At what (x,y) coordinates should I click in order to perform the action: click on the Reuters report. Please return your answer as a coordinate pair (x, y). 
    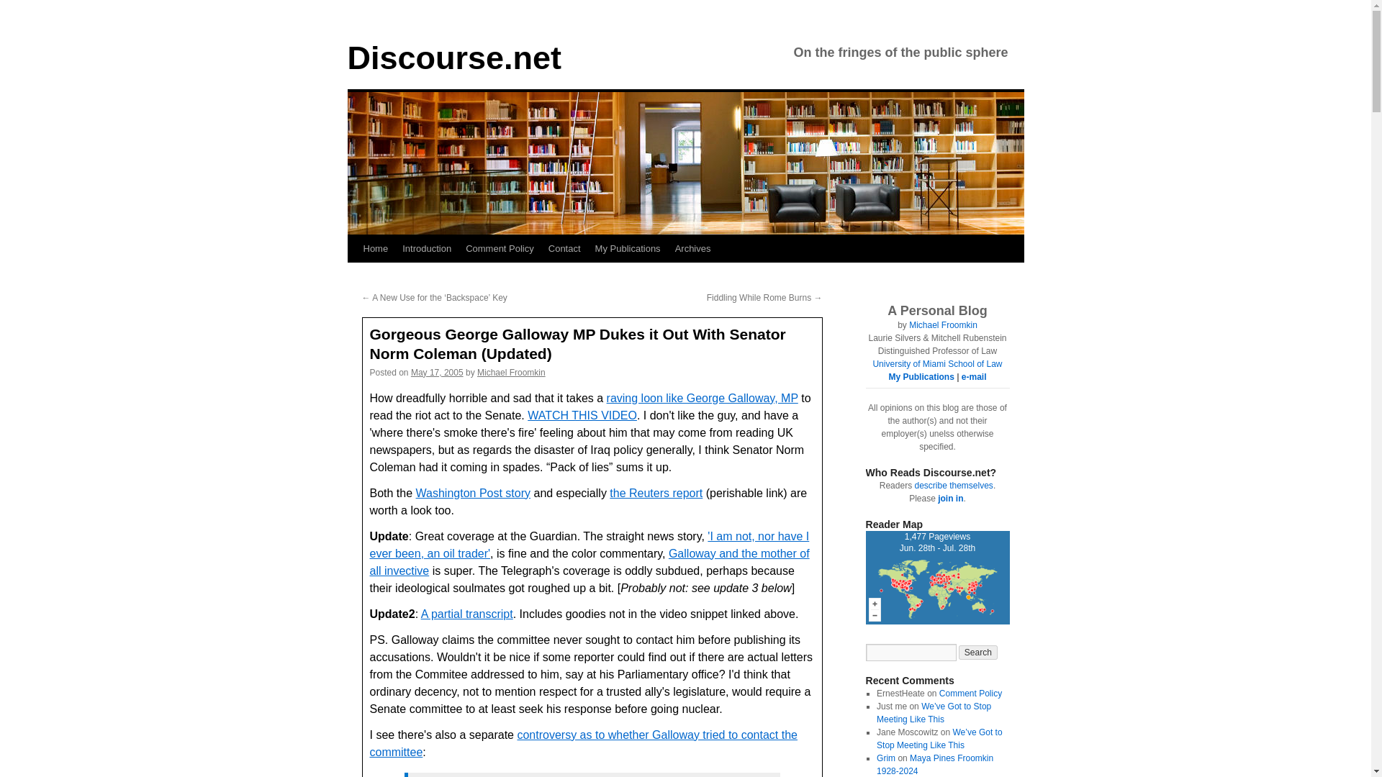
    Looking at the image, I should click on (655, 494).